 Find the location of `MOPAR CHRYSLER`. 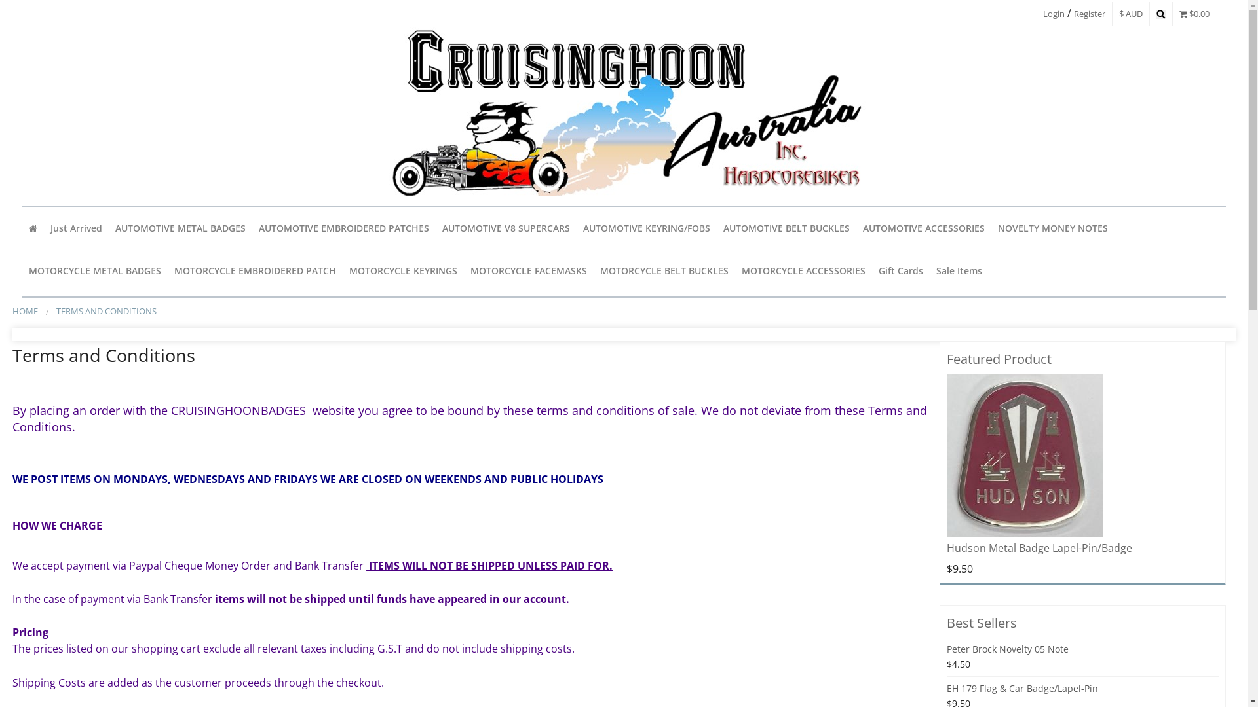

MOPAR CHRYSLER is located at coordinates (647, 382).